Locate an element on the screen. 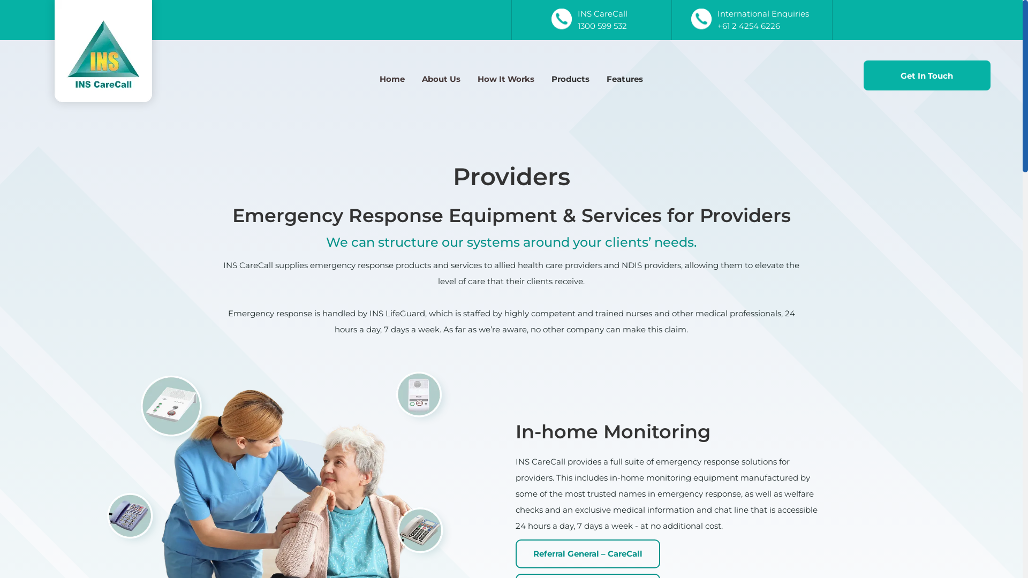  1300 599 532 is located at coordinates (602, 26).